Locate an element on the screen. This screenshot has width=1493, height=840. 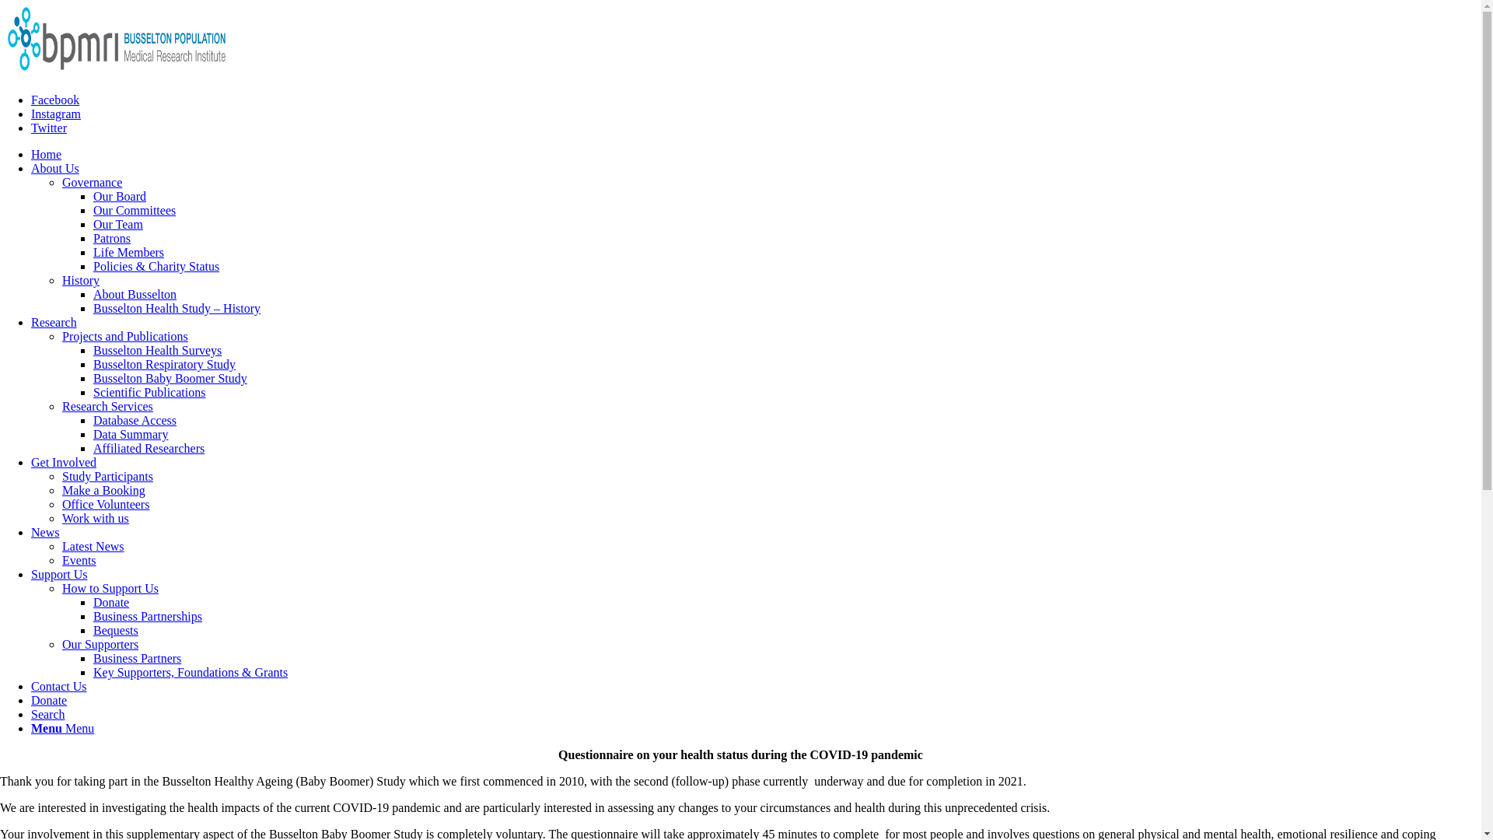
Support Us is located at coordinates (59, 574).